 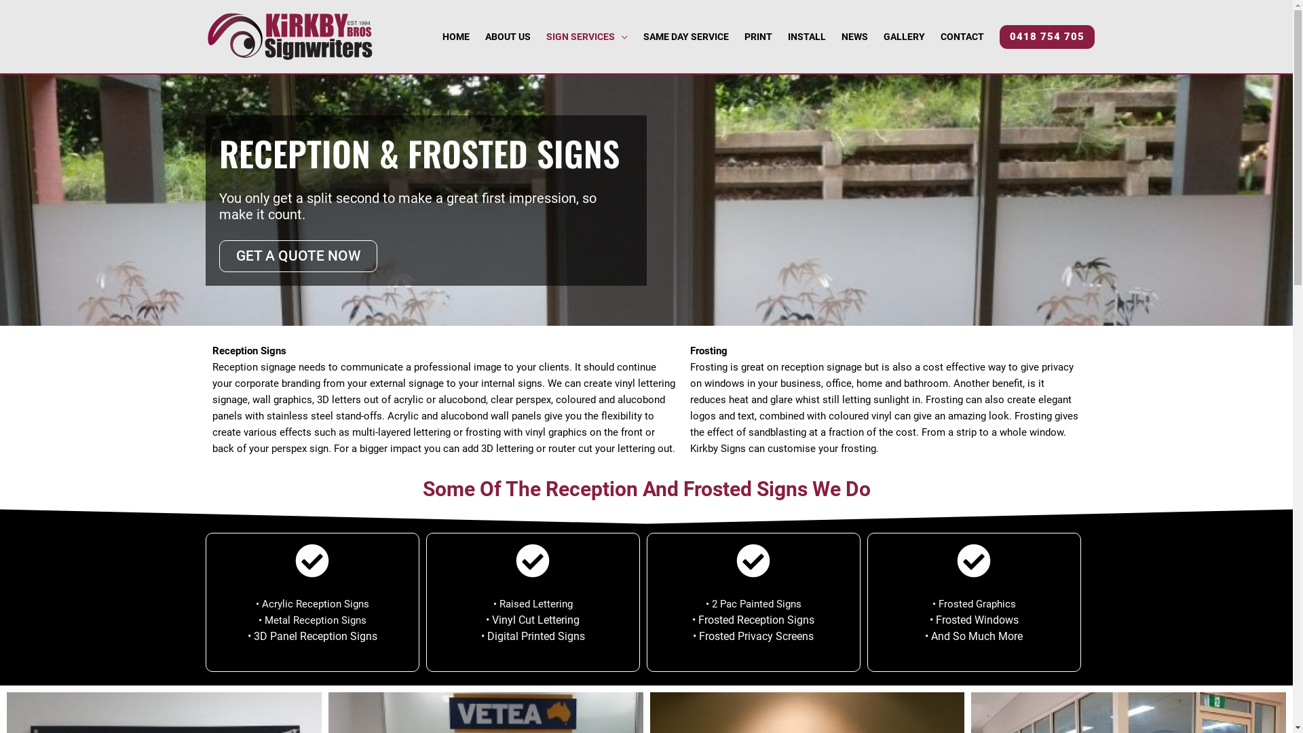 I want to click on SIGN SERVICES, so click(x=586, y=37).